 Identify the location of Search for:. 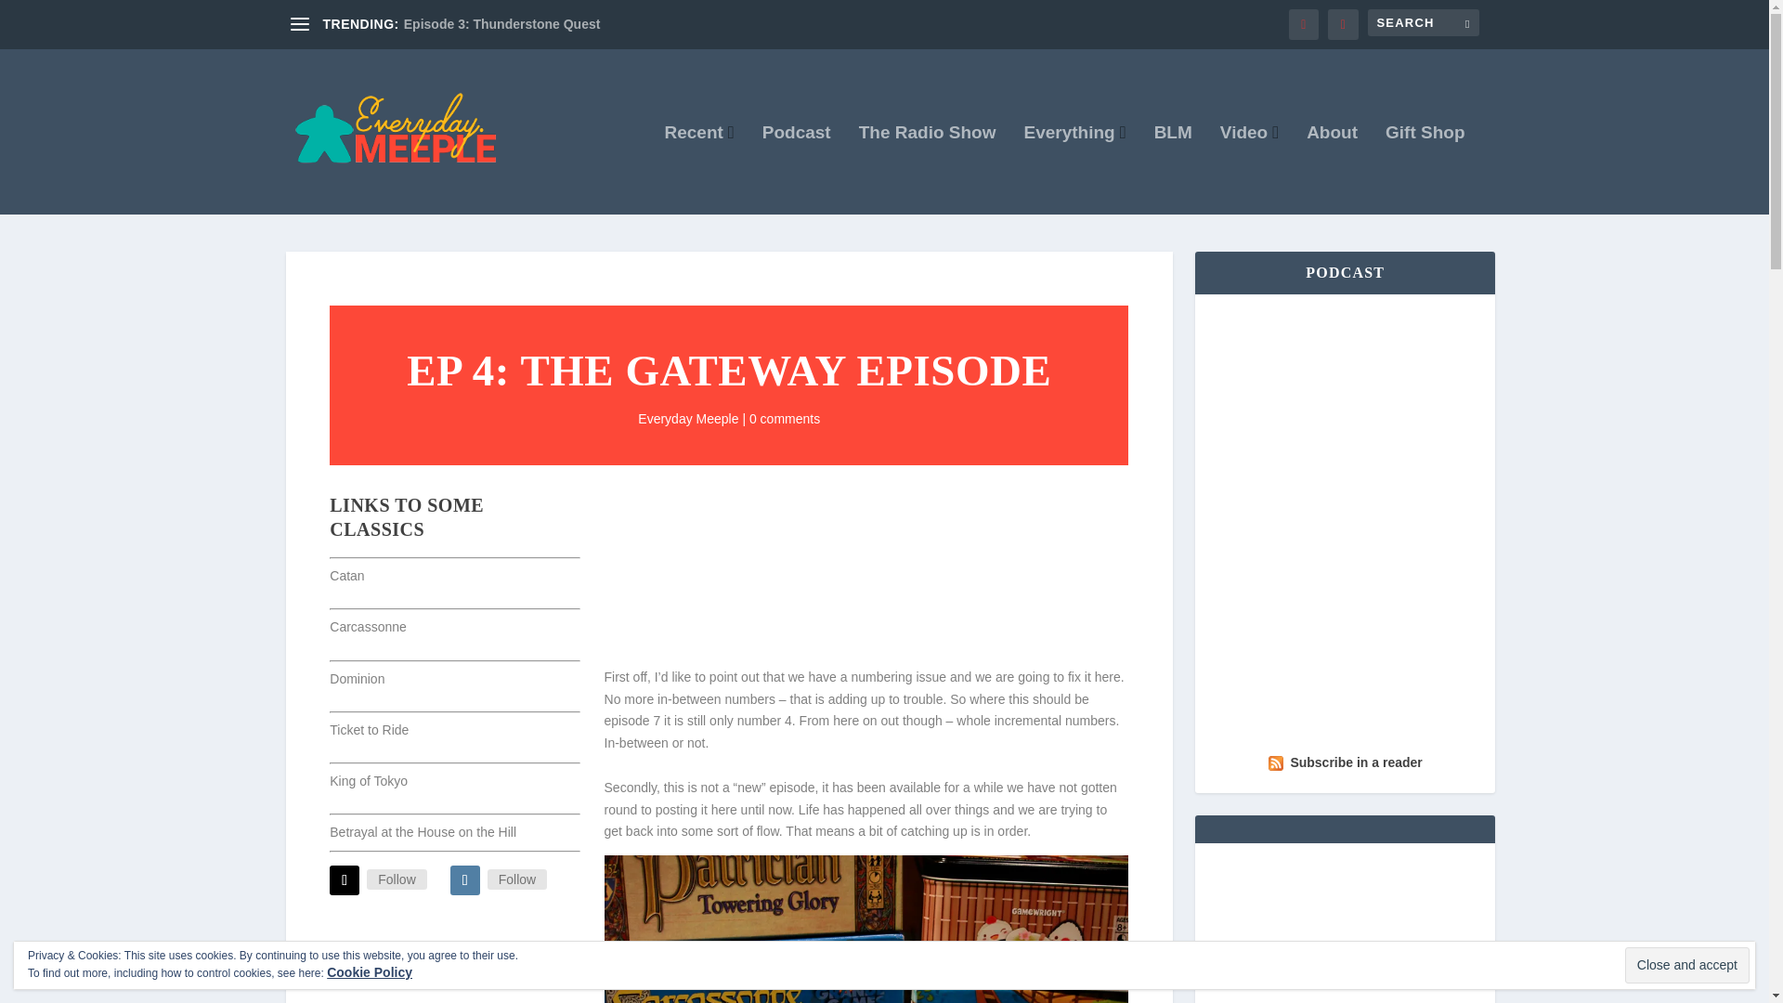
(1423, 22).